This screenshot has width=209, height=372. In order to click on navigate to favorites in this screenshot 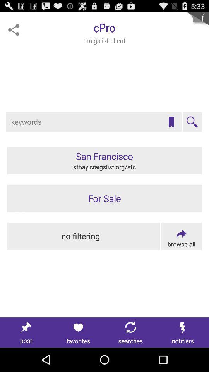, I will do `click(78, 332)`.